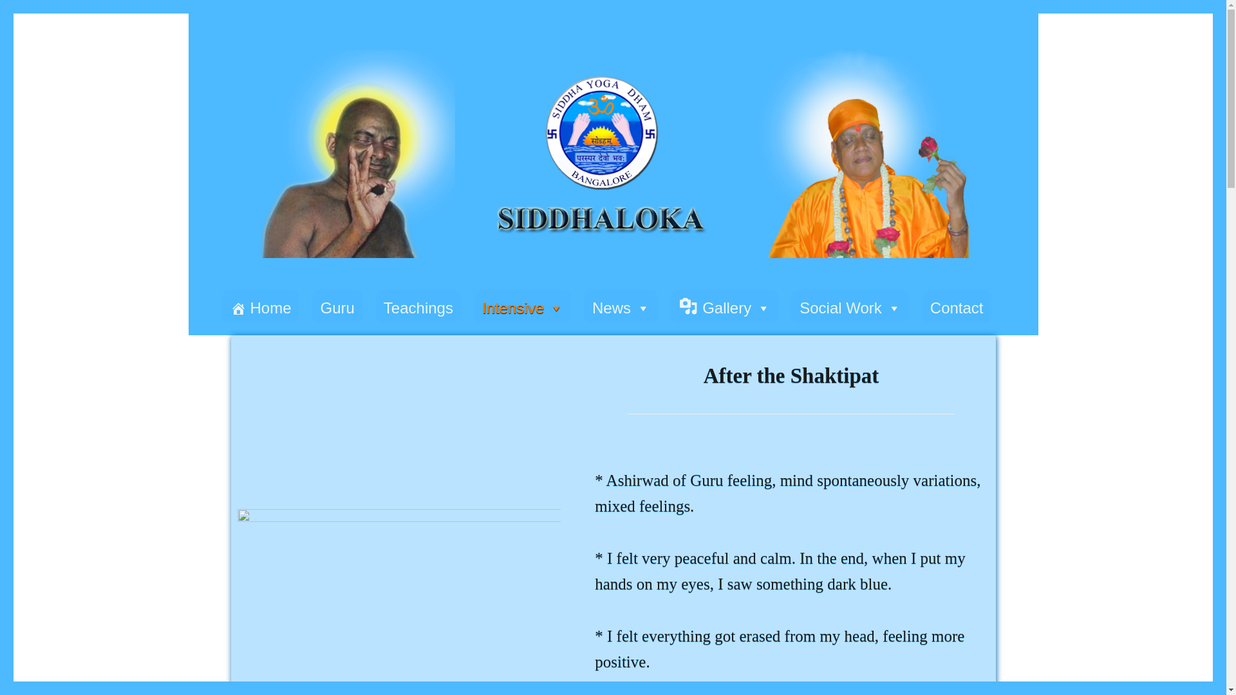  I want to click on Intensive, so click(522, 306).